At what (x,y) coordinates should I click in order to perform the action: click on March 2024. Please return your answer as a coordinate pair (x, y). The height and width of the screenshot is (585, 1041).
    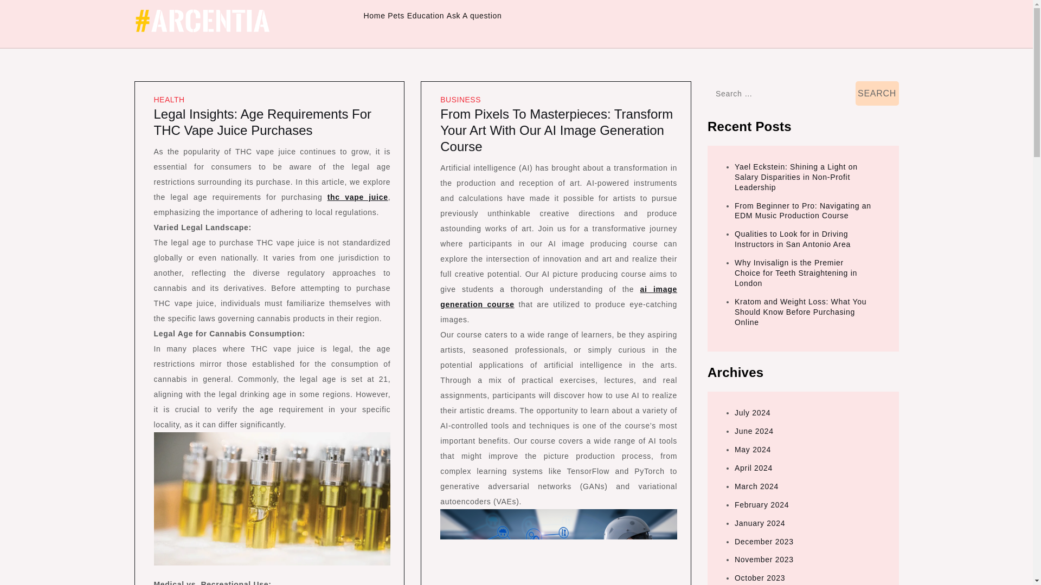
    Looking at the image, I should click on (757, 486).